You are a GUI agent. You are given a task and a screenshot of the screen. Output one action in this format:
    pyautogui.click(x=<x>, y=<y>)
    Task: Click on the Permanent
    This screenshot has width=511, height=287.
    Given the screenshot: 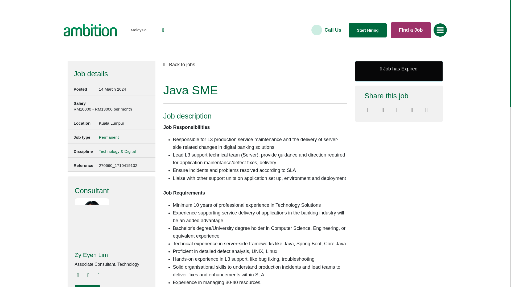 What is the action you would take?
    pyautogui.click(x=109, y=138)
    